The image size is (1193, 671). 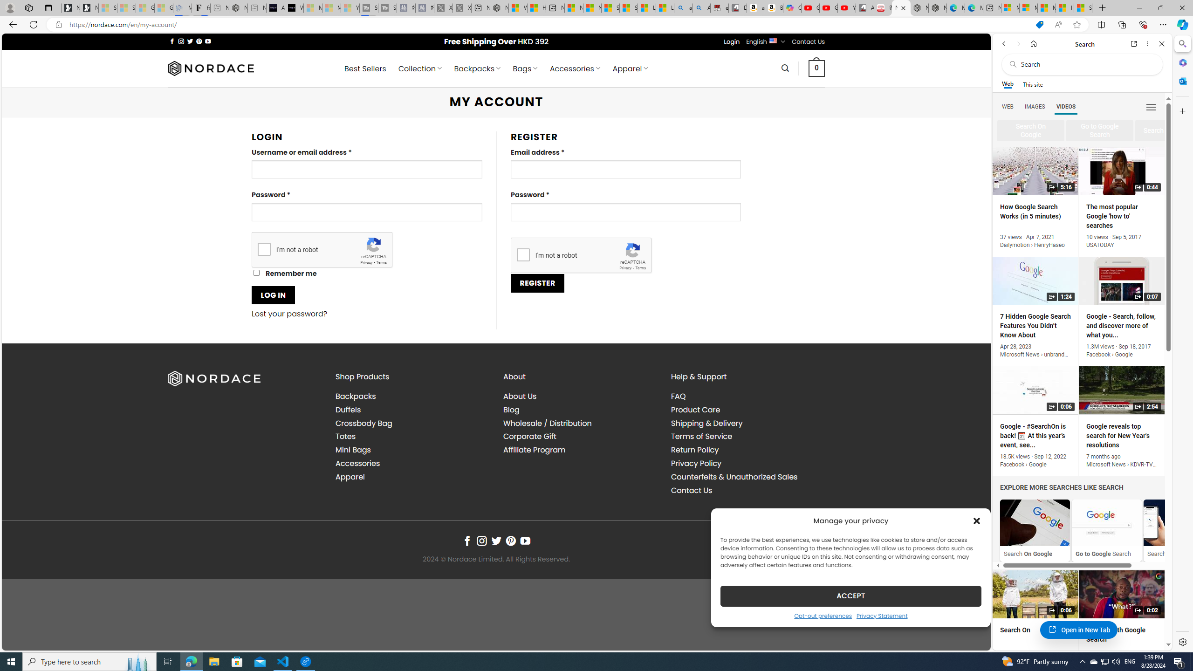 I want to click on Remember me, so click(x=256, y=273).